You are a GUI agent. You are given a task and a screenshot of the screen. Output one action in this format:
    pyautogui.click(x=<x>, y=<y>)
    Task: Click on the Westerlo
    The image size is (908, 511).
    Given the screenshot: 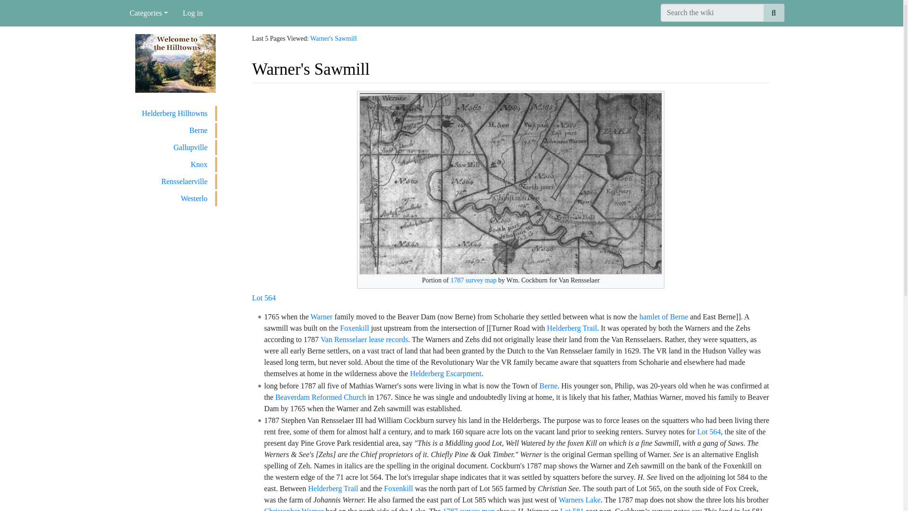 What is the action you would take?
    pyautogui.click(x=175, y=199)
    